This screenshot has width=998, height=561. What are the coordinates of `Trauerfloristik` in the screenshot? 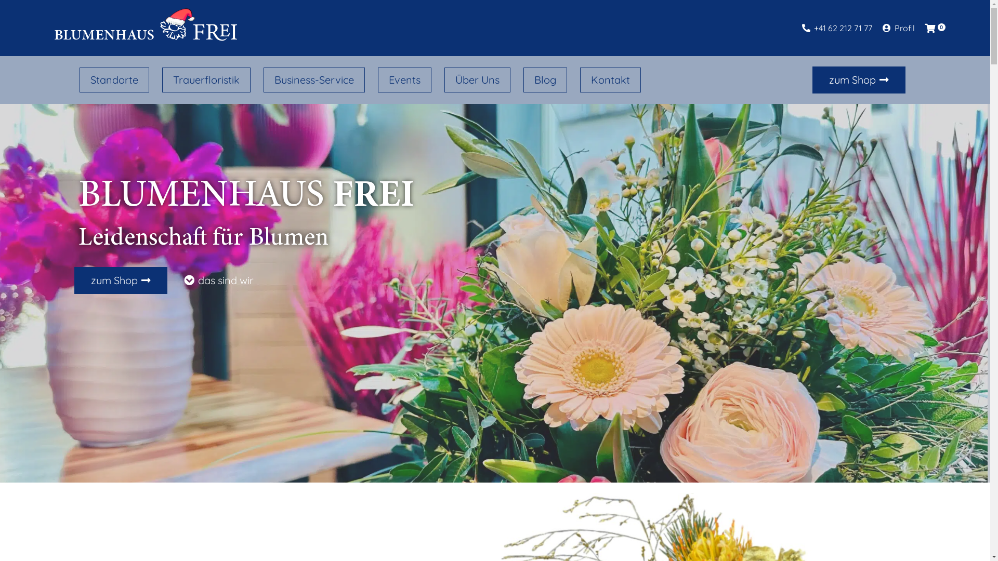 It's located at (206, 80).